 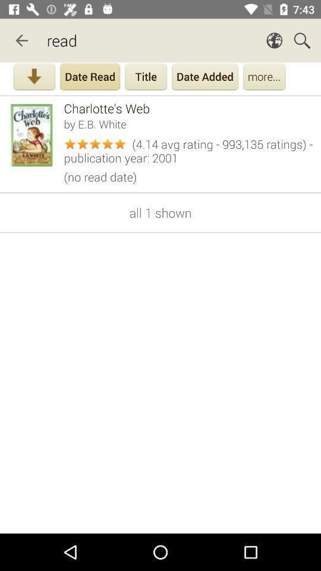 I want to click on choose charlotte's web item, so click(x=188, y=108).